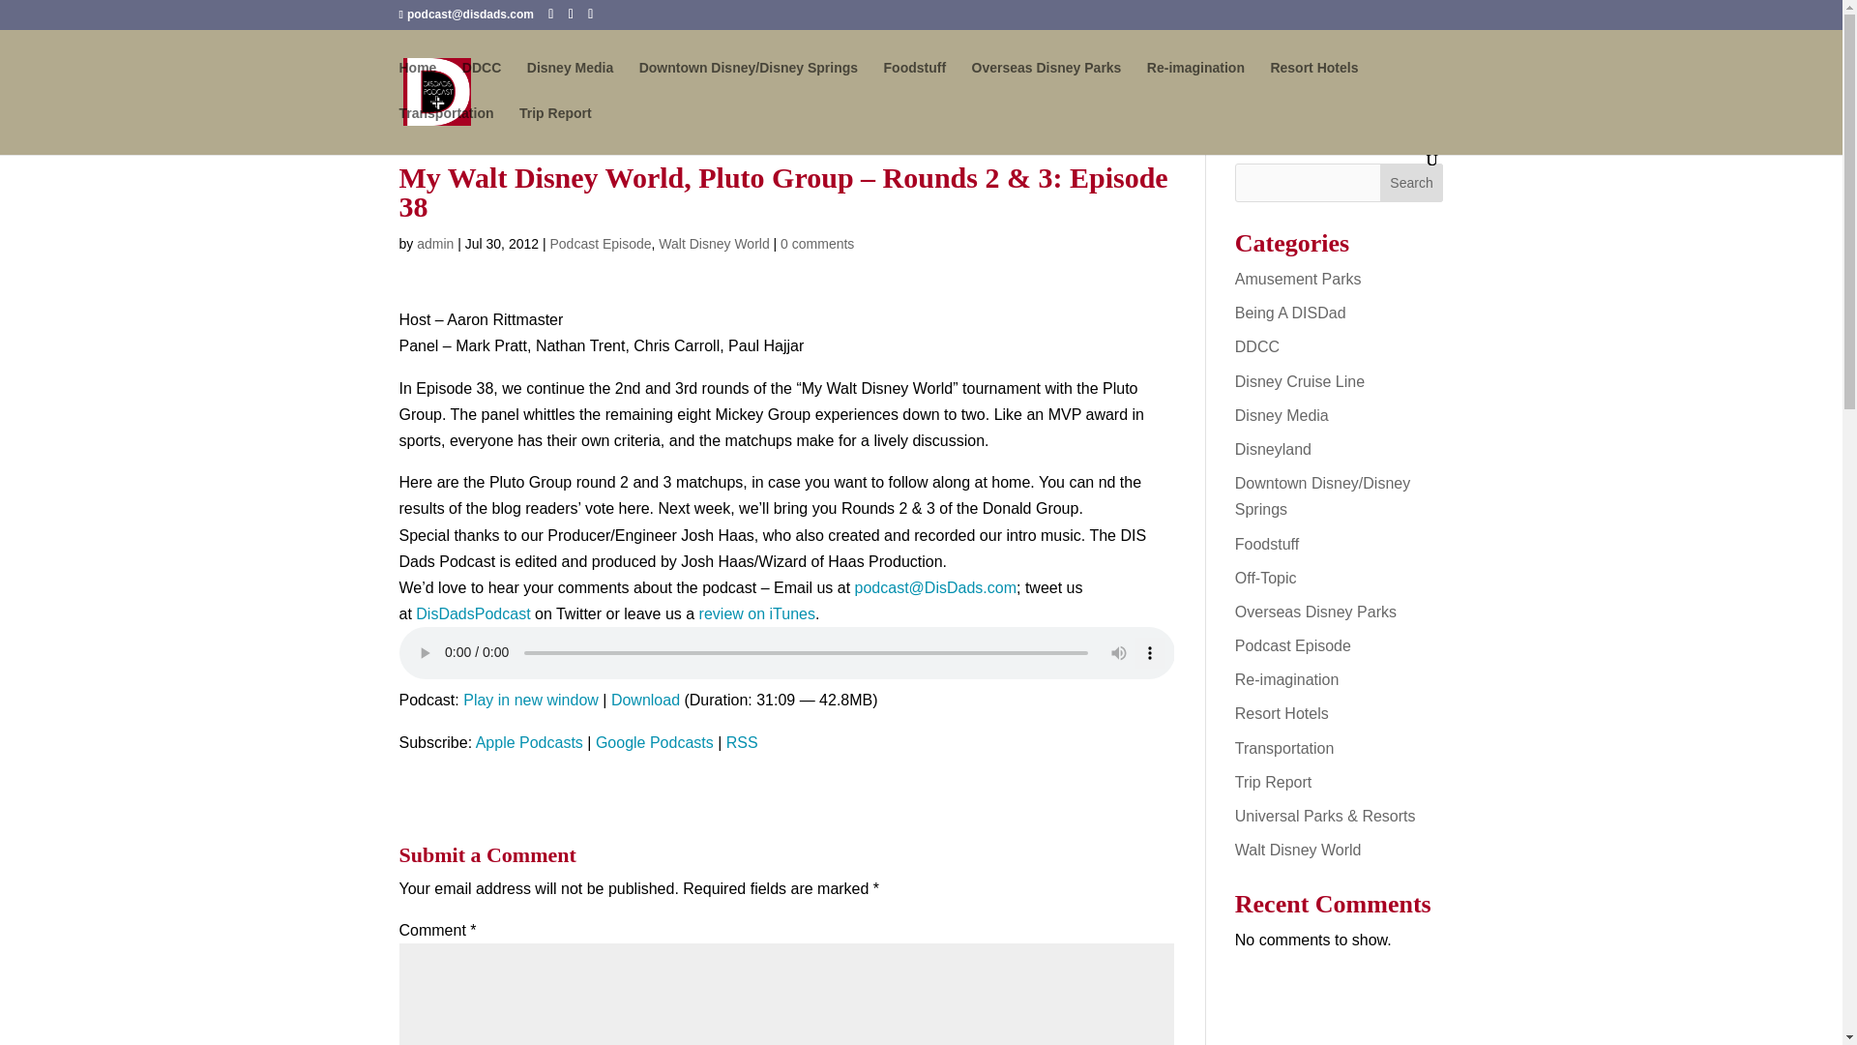 The width and height of the screenshot is (1857, 1045). What do you see at coordinates (741, 743) in the screenshot?
I see `Subscribe via RSS` at bounding box center [741, 743].